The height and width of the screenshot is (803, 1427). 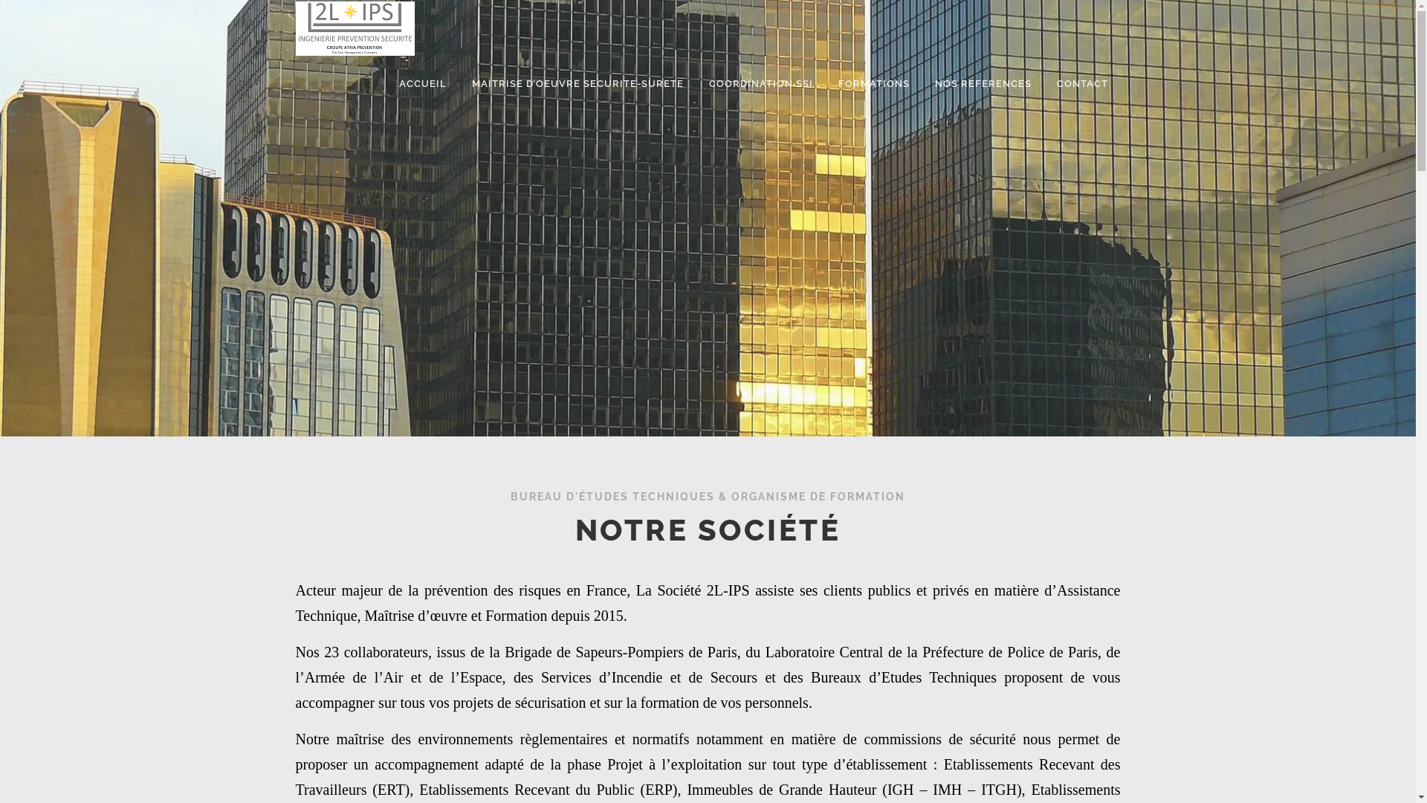 I want to click on COORDINATION SSI, so click(x=760, y=83).